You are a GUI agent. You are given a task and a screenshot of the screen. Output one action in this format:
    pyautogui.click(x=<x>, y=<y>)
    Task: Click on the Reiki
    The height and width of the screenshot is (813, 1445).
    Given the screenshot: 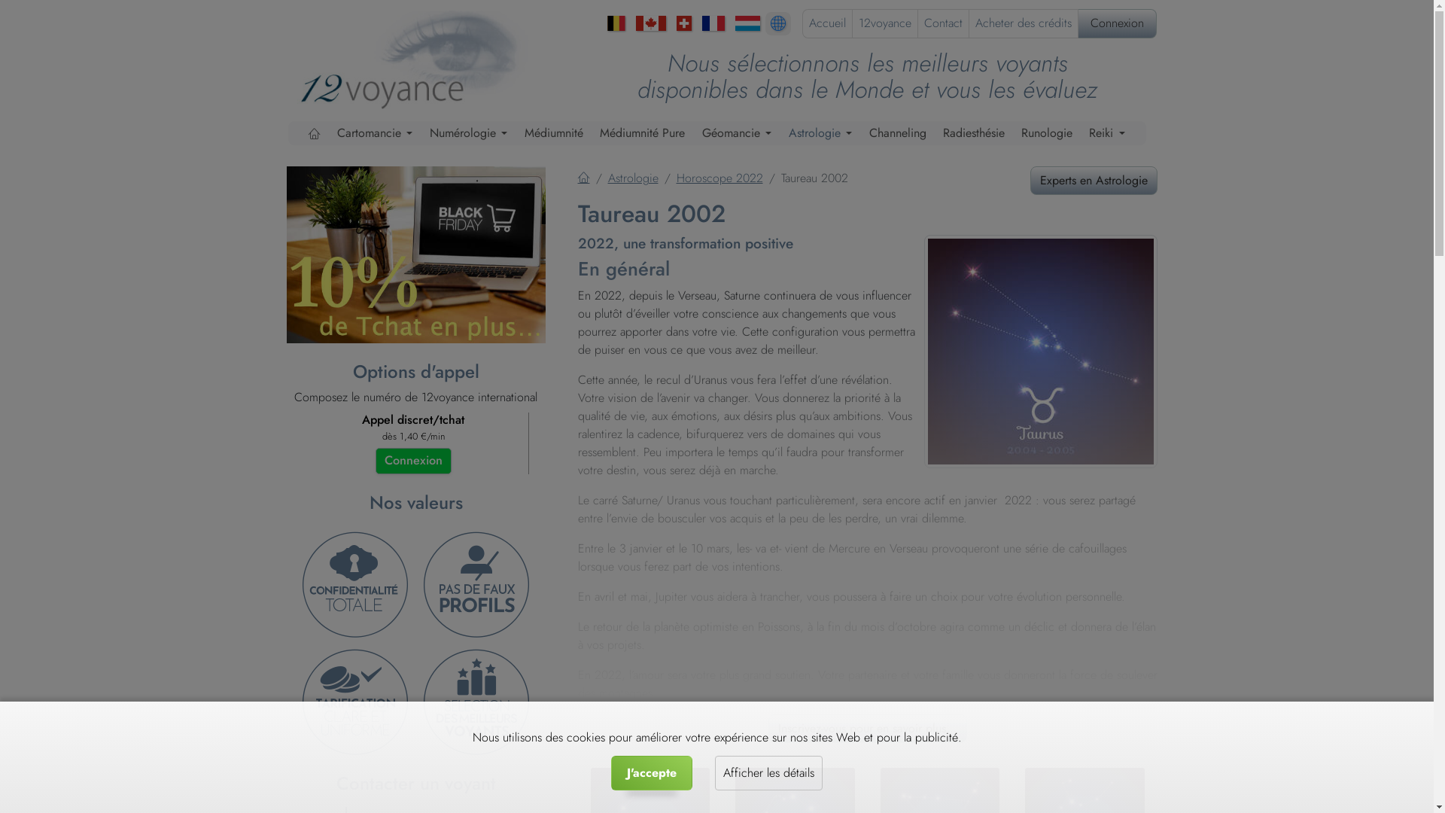 What is the action you would take?
    pyautogui.click(x=1107, y=133)
    